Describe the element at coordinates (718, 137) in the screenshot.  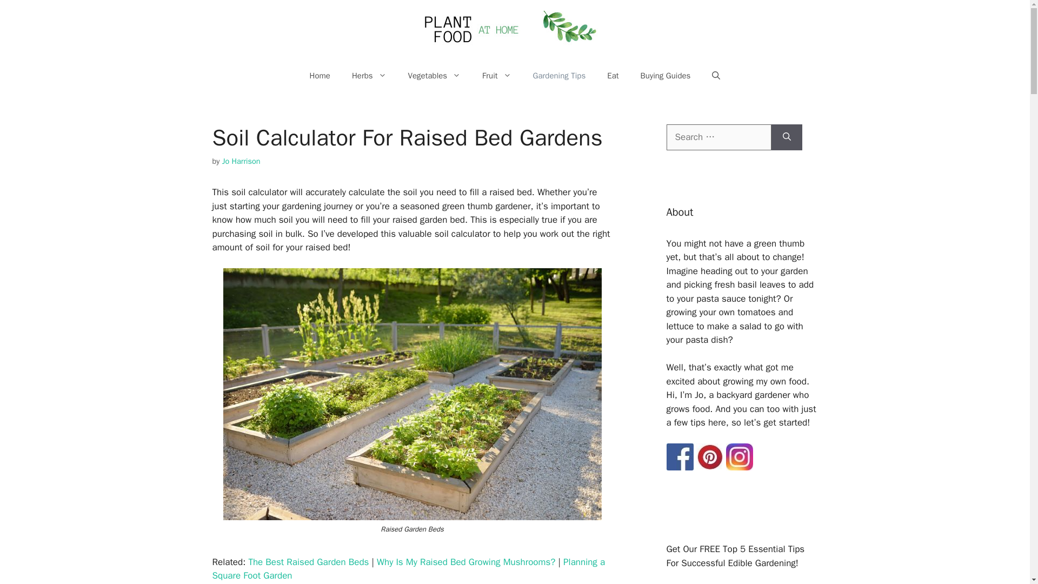
I see `Search for:` at that location.